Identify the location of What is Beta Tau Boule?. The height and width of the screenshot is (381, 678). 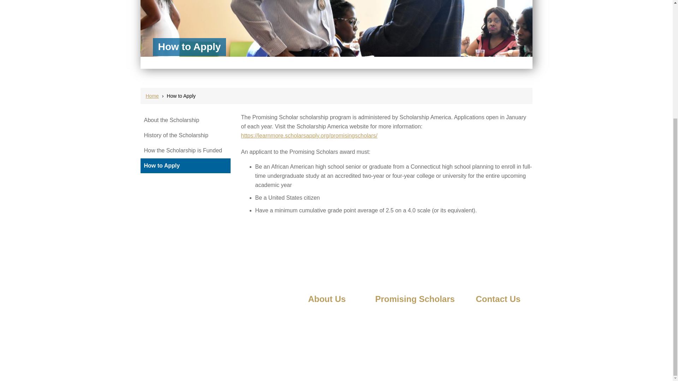
(335, 314).